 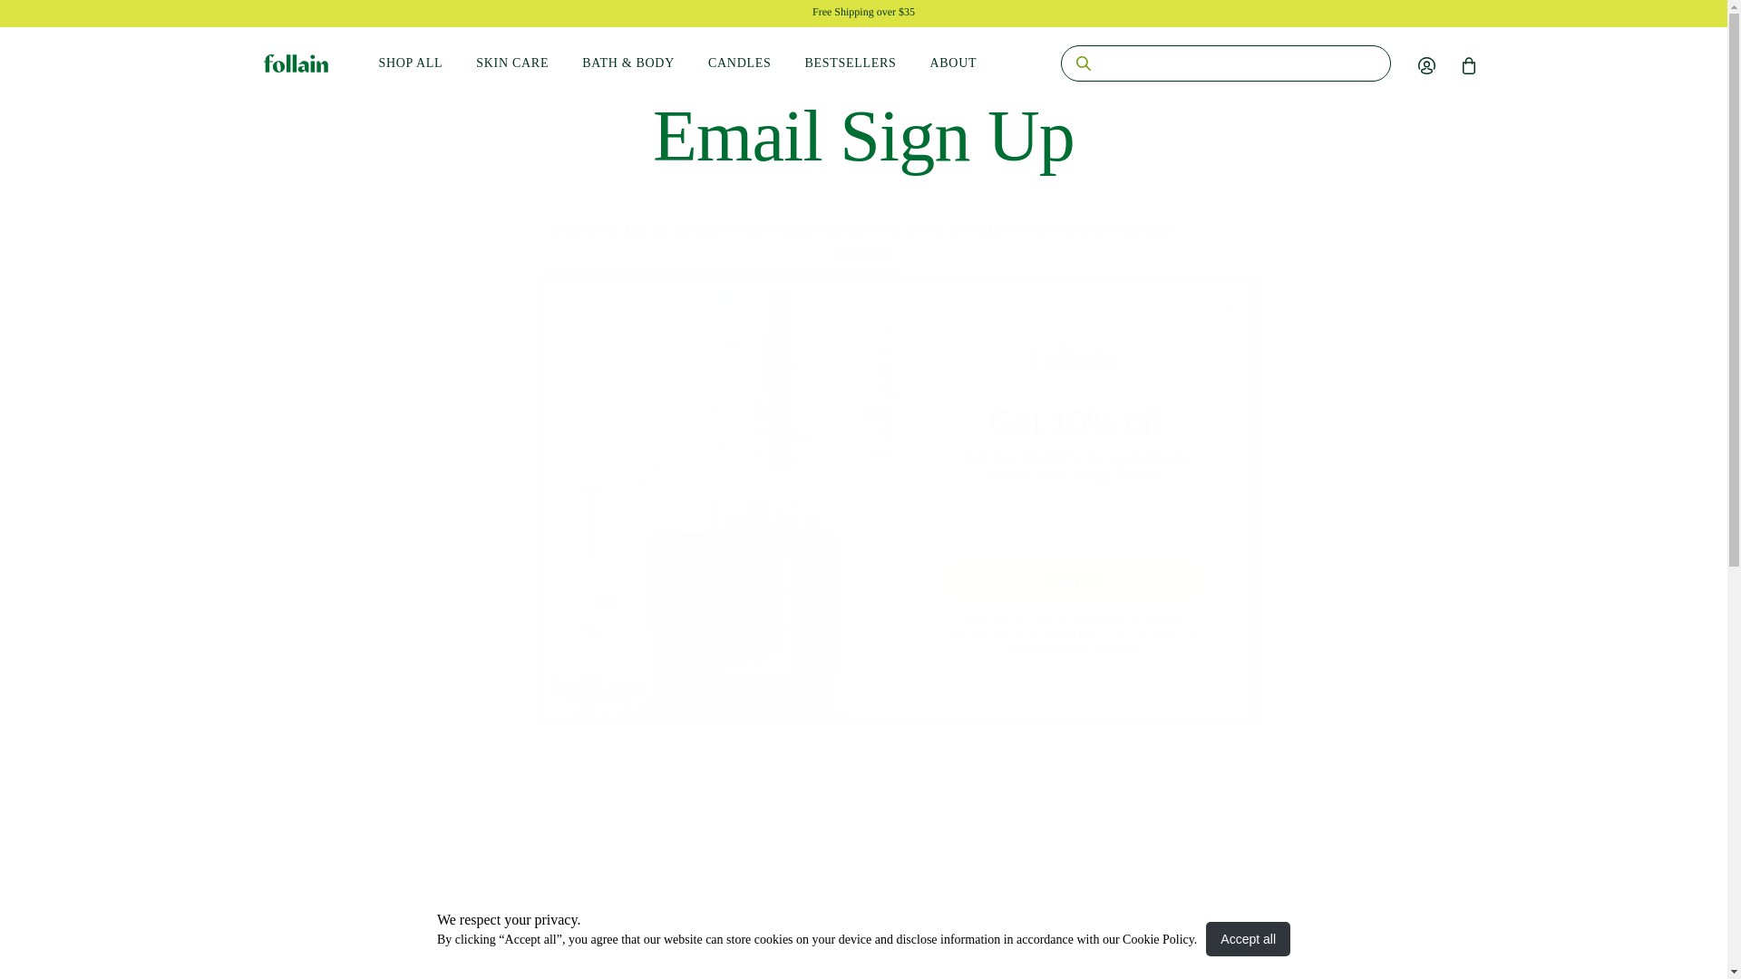 What do you see at coordinates (969, 63) in the screenshot?
I see `ABOUT` at bounding box center [969, 63].